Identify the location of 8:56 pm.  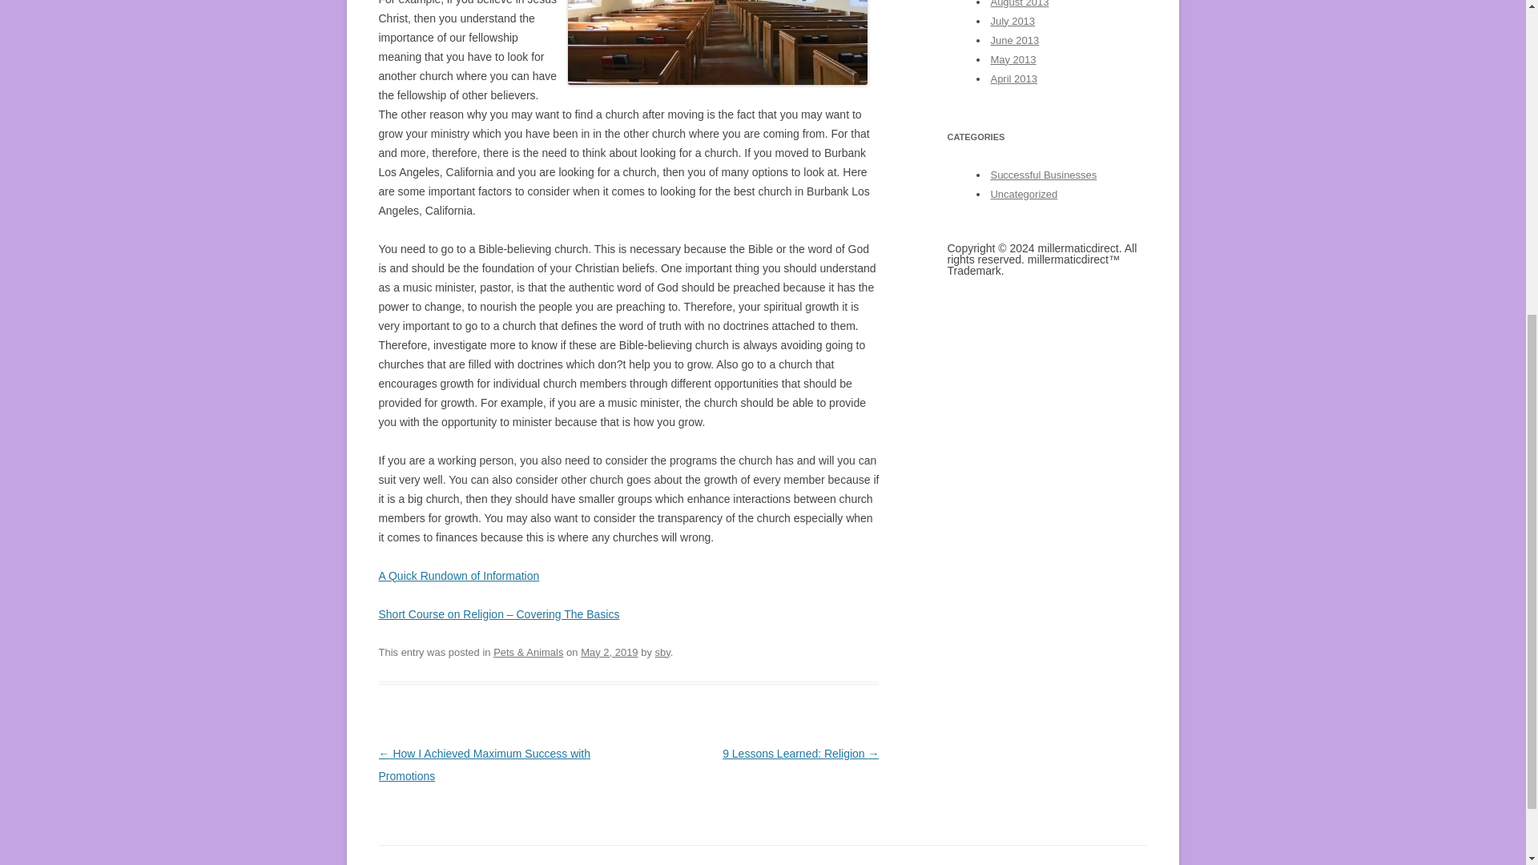
(609, 652).